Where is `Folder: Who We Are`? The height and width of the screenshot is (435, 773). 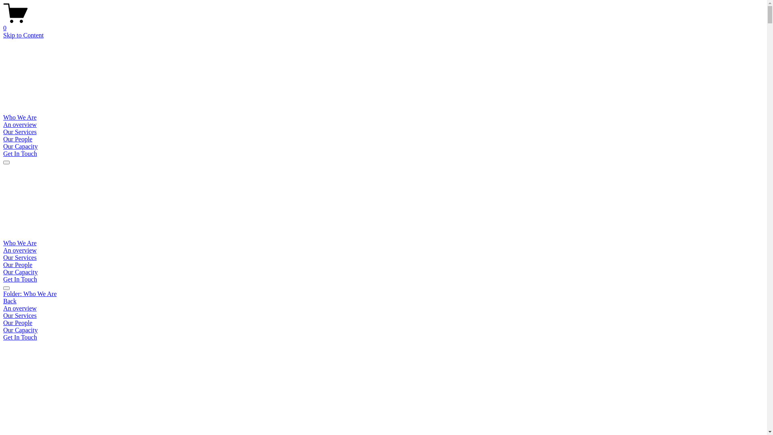
Folder: Who We Are is located at coordinates (383, 294).